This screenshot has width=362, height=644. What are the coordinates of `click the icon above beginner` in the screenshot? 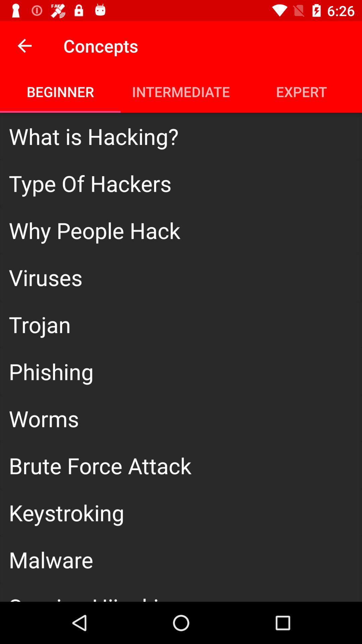 It's located at (24, 46).